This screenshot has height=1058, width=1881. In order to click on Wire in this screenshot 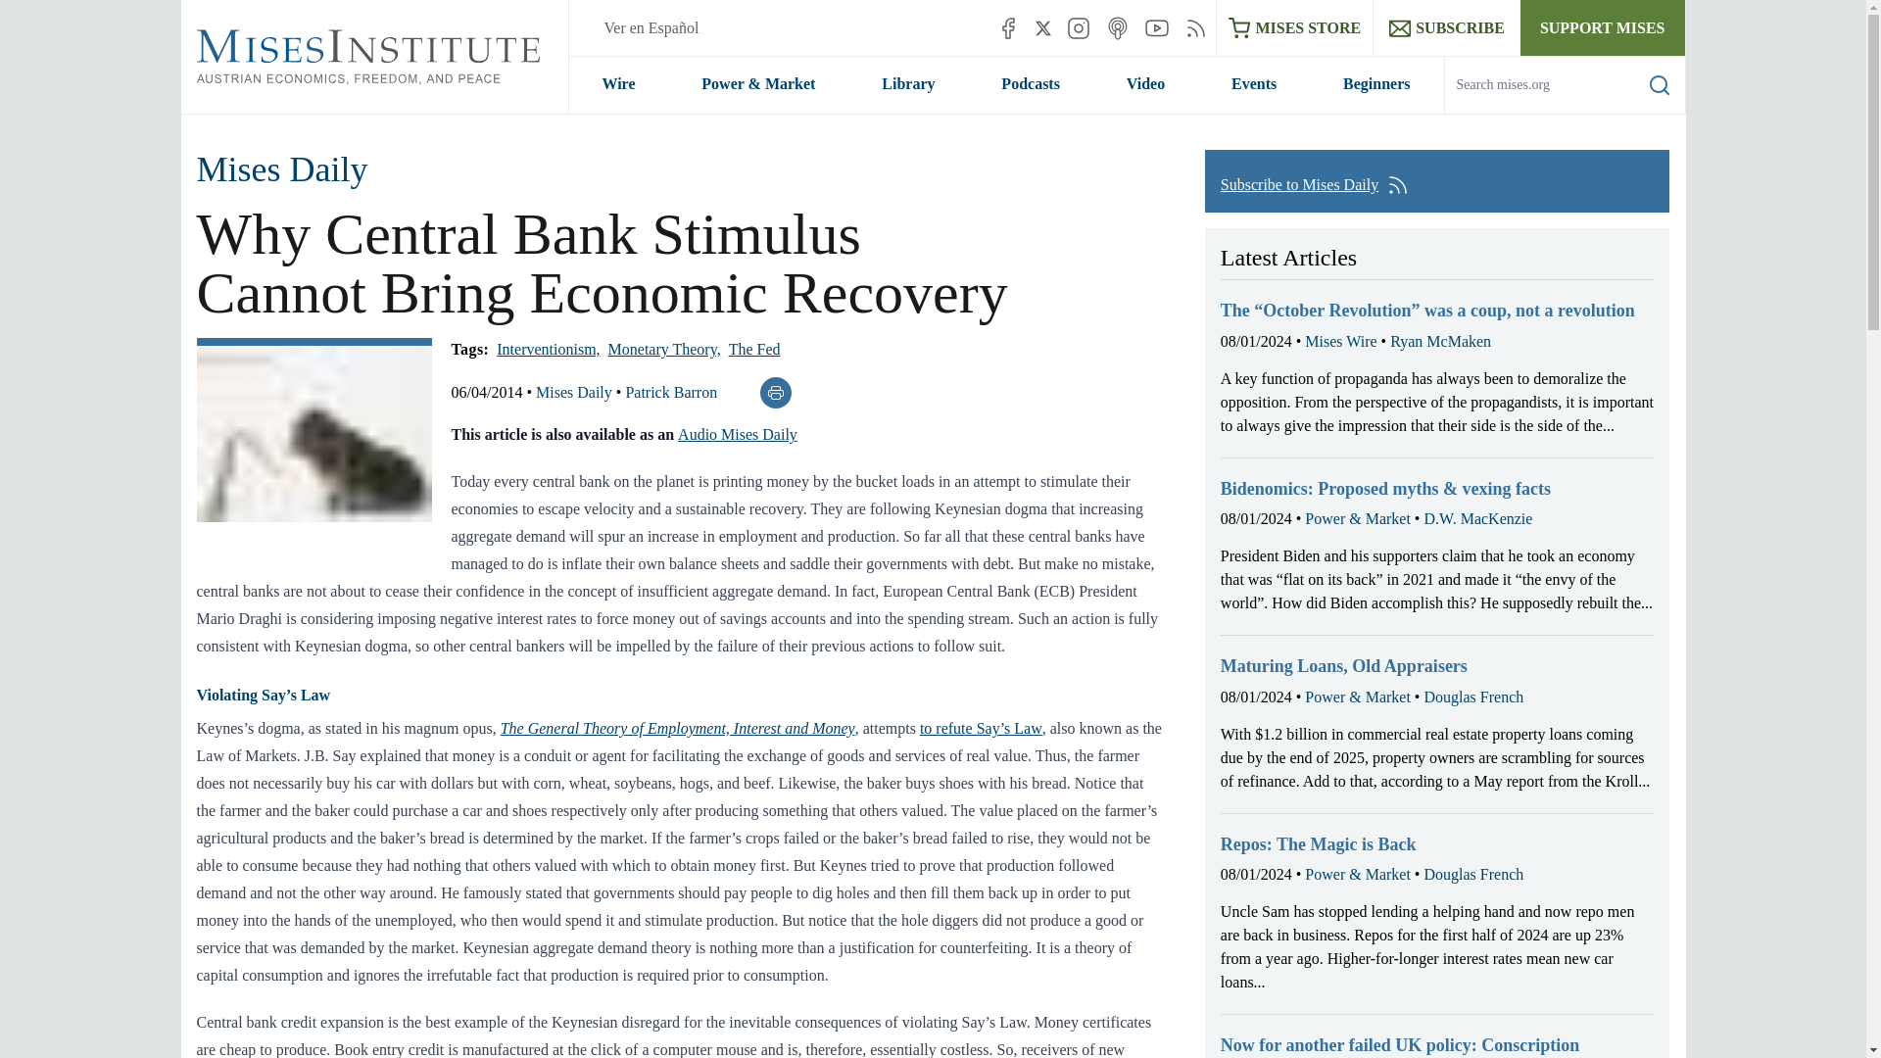, I will do `click(617, 84)`.